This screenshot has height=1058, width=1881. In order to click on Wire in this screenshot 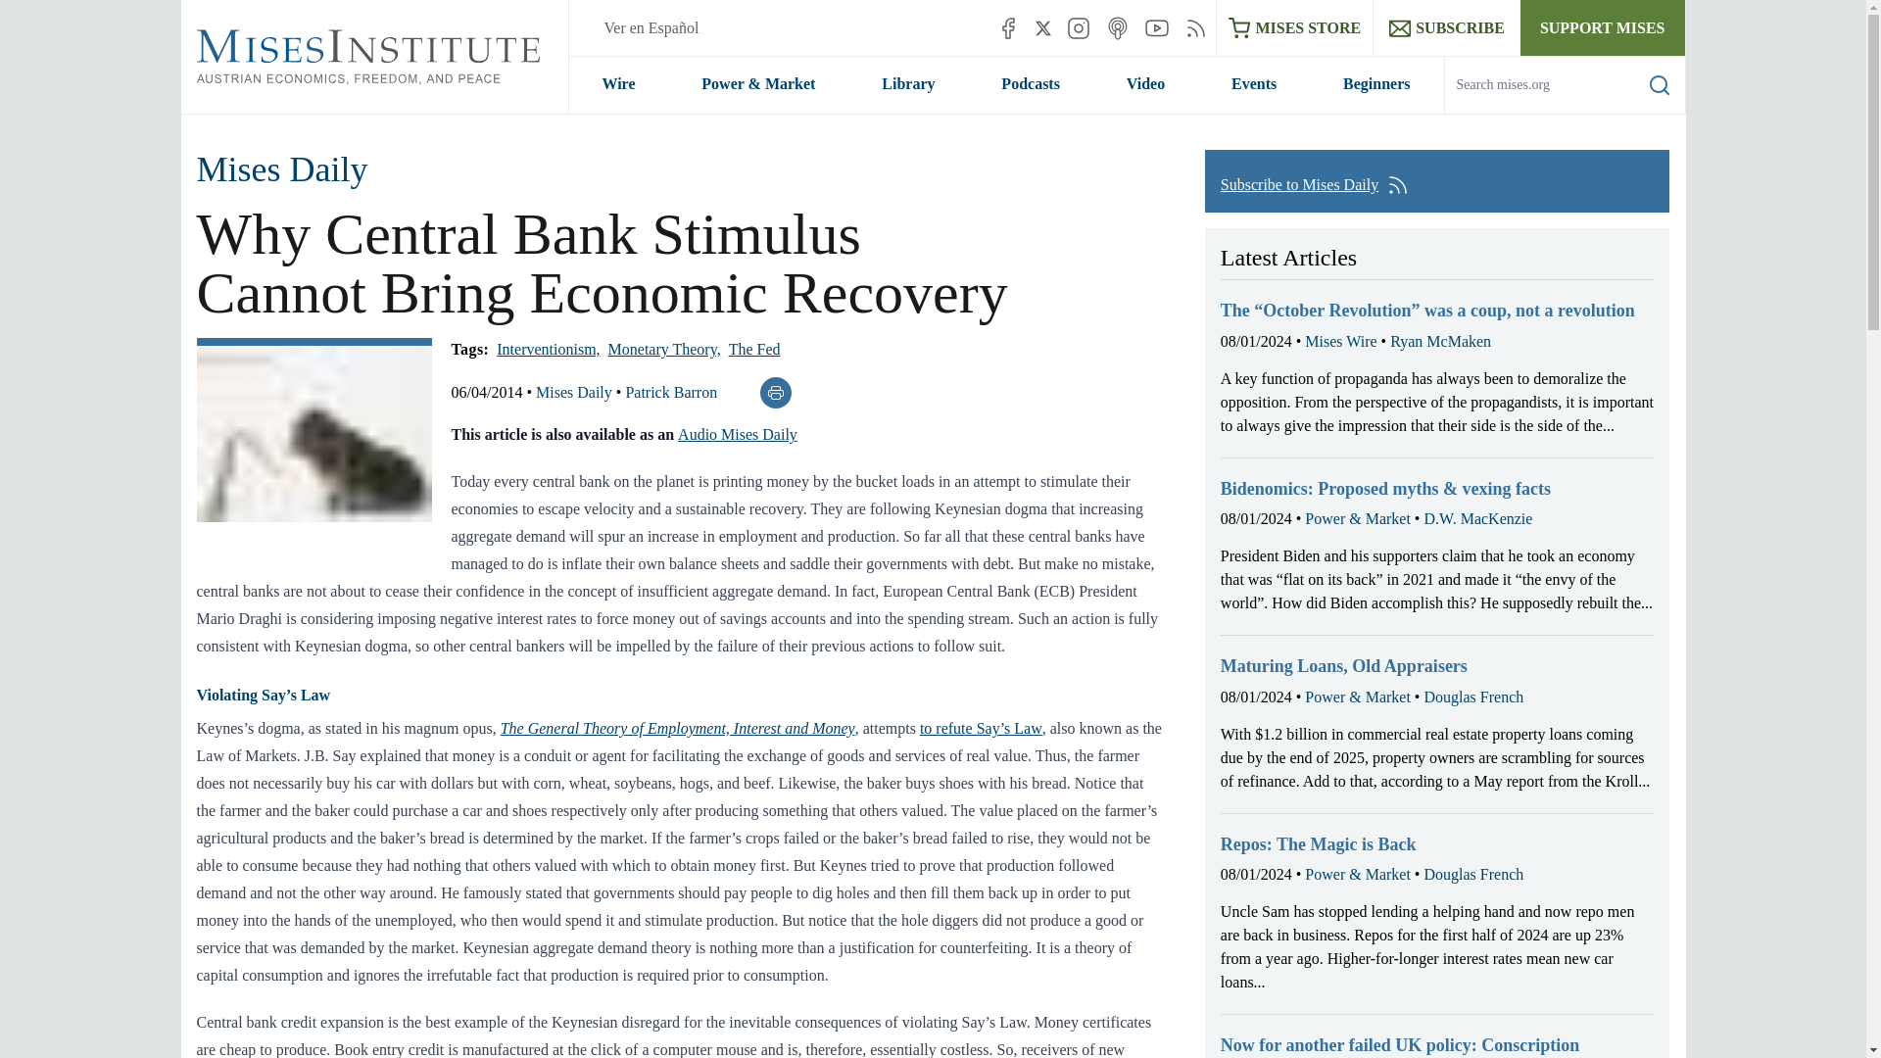, I will do `click(617, 84)`.